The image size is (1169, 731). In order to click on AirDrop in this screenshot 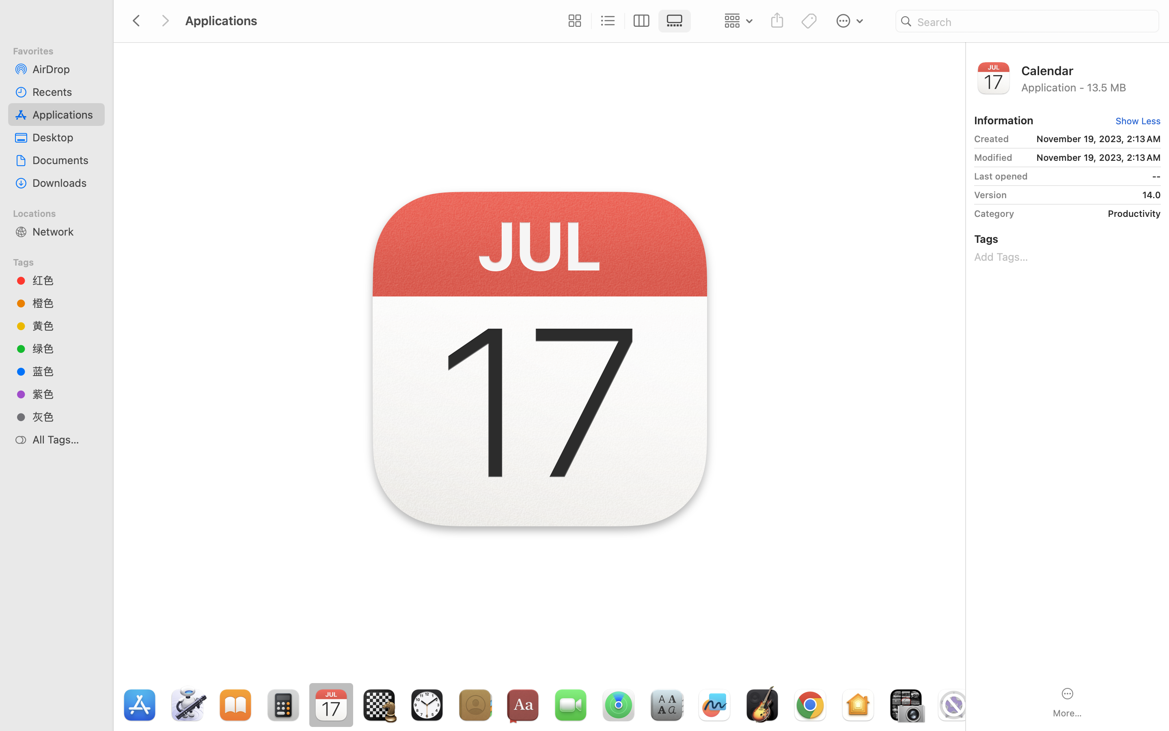, I will do `click(65, 69)`.